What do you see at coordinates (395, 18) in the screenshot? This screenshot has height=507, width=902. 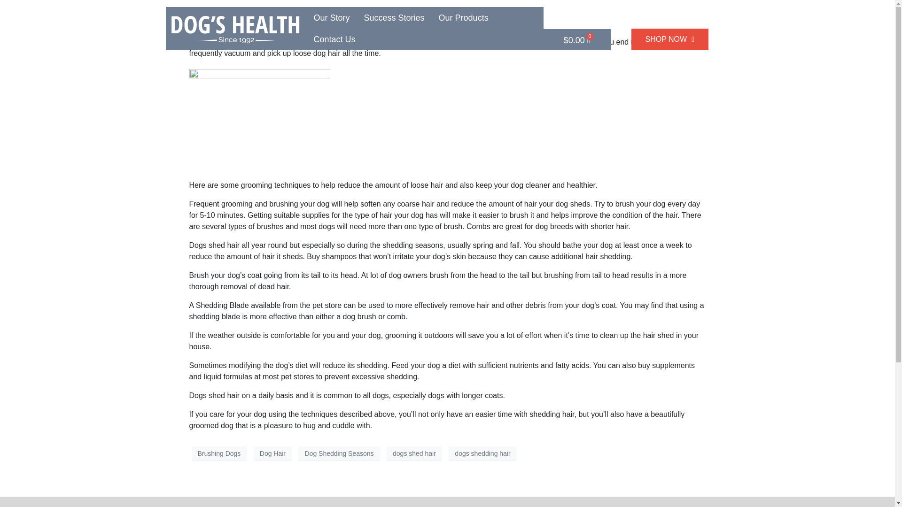 I see `Success Stories` at bounding box center [395, 18].